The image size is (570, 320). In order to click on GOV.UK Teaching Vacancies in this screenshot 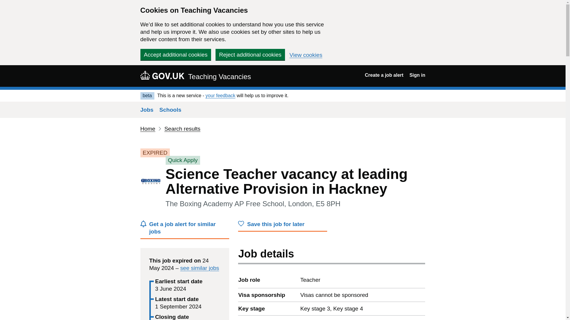, I will do `click(195, 76)`.